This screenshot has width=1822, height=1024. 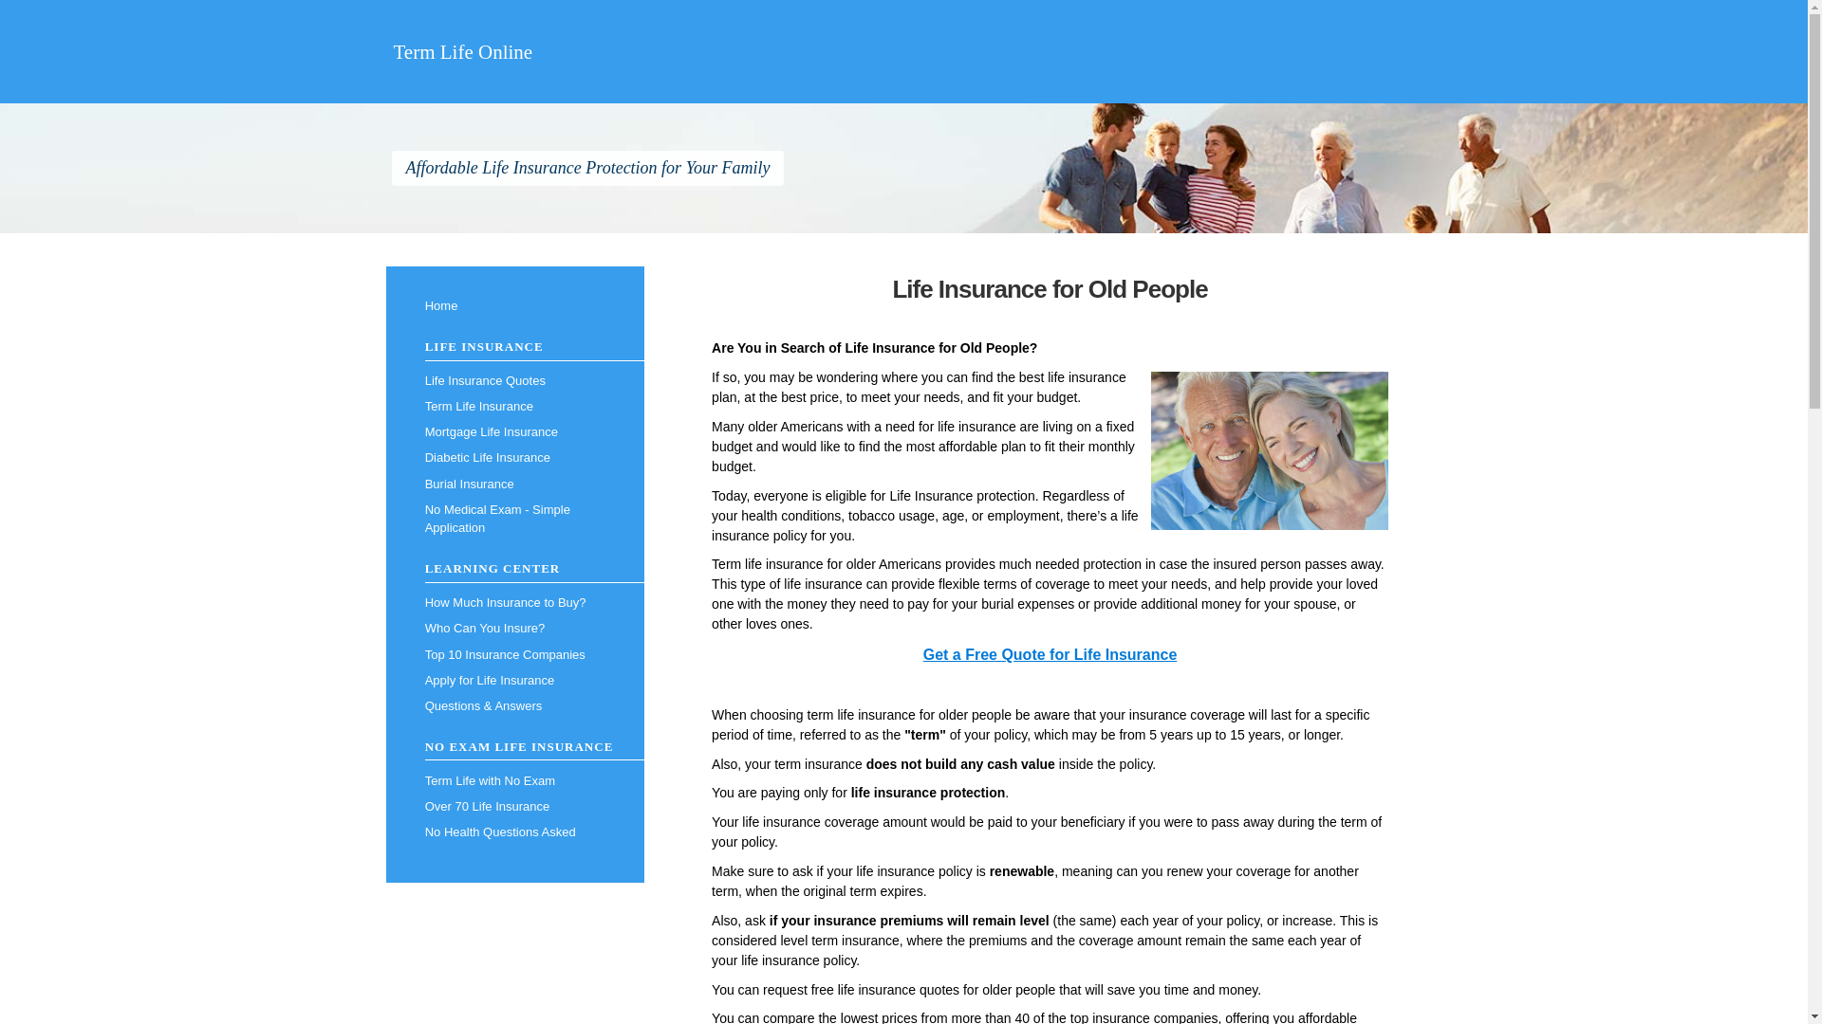 I want to click on No Medical Exam - Simple Application, so click(x=514, y=519).